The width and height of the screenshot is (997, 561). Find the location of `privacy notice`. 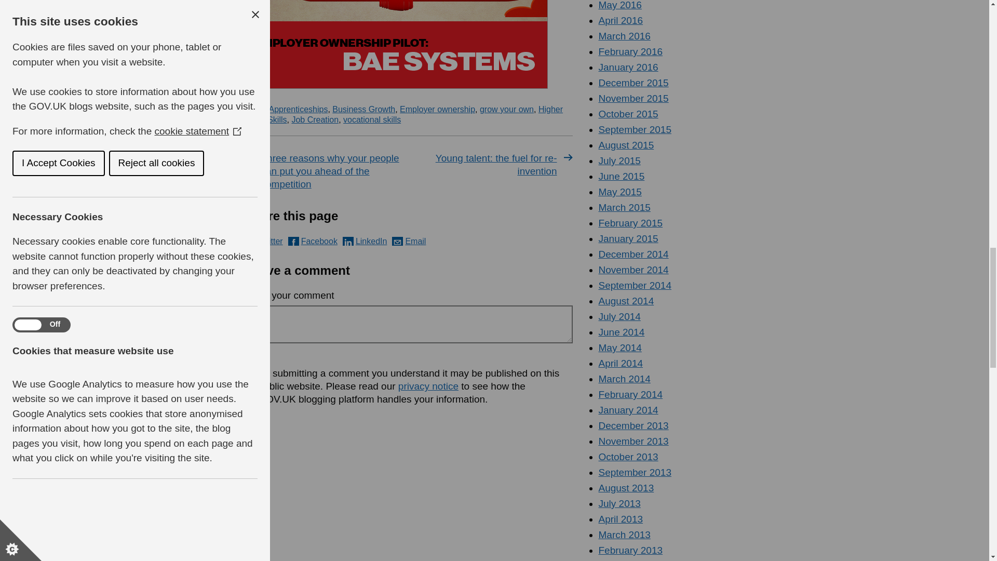

privacy notice is located at coordinates (428, 386).